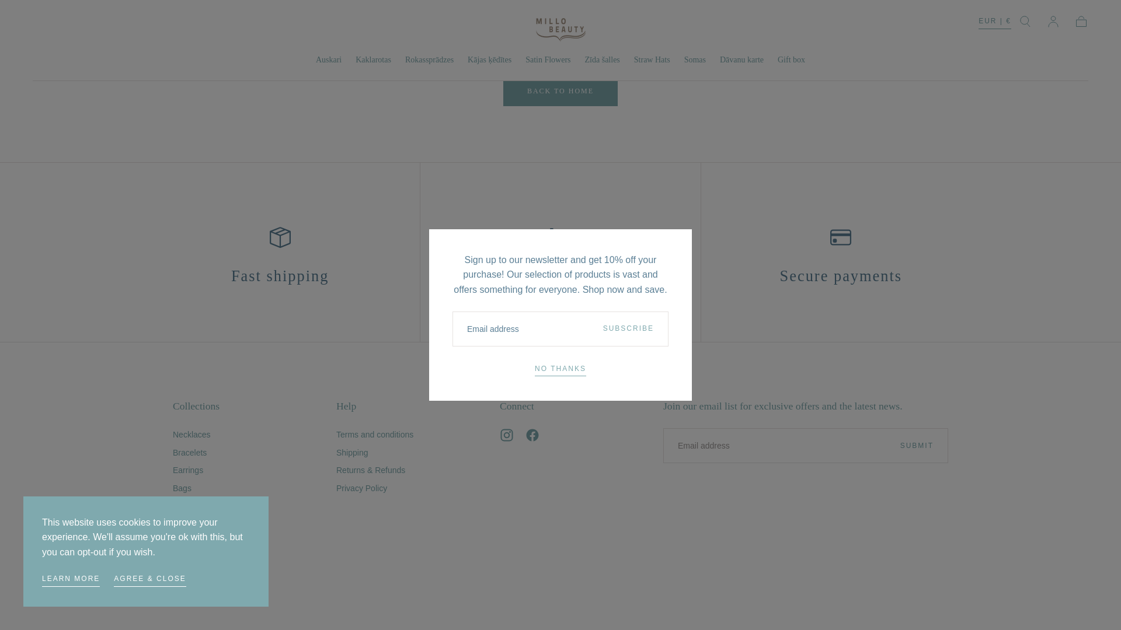 Image resolution: width=1121 pixels, height=630 pixels. What do you see at coordinates (194, 470) in the screenshot?
I see `Earrings` at bounding box center [194, 470].